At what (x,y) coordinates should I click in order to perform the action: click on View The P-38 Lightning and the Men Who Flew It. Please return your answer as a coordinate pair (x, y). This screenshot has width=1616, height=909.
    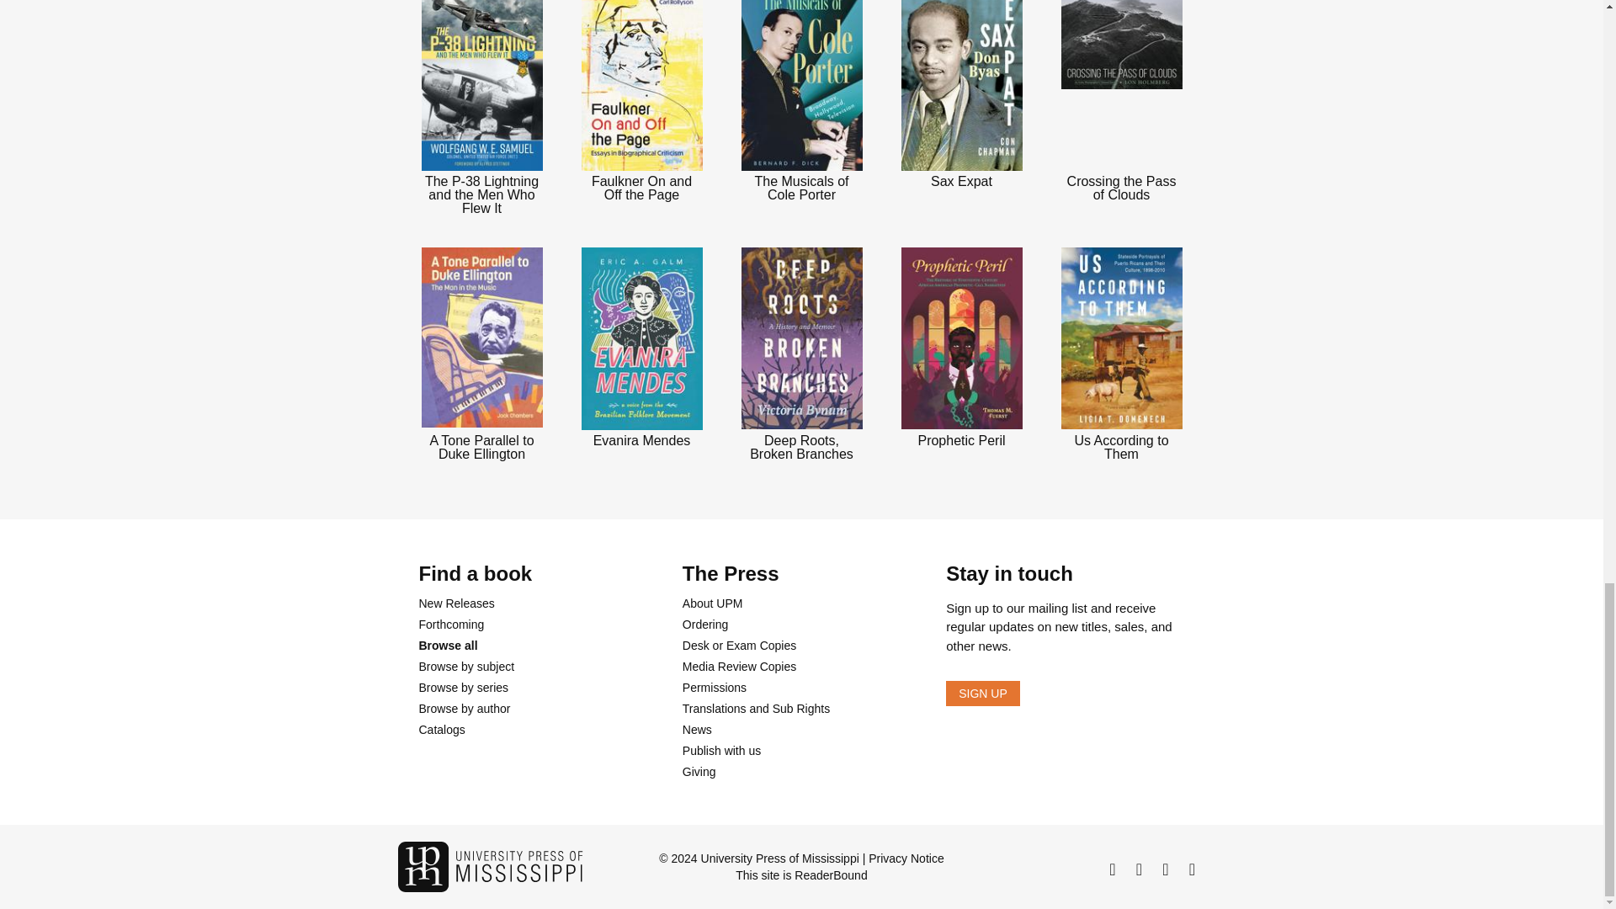
    Looking at the image, I should click on (481, 108).